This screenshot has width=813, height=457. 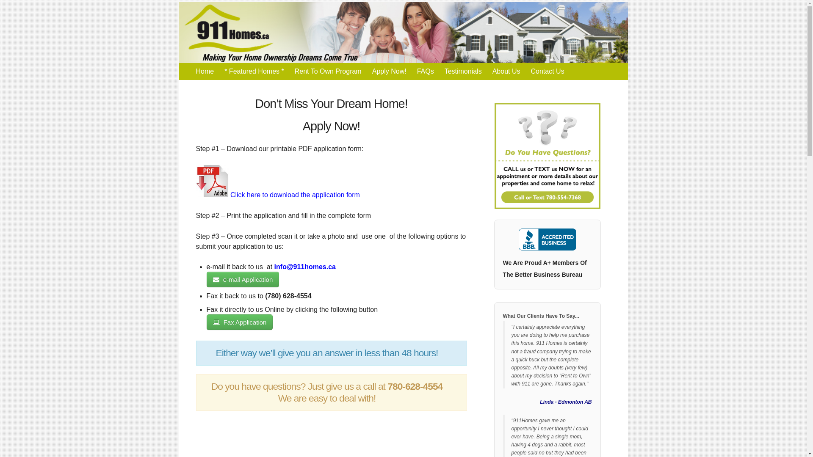 I want to click on  info@911homes.ca, so click(x=304, y=267).